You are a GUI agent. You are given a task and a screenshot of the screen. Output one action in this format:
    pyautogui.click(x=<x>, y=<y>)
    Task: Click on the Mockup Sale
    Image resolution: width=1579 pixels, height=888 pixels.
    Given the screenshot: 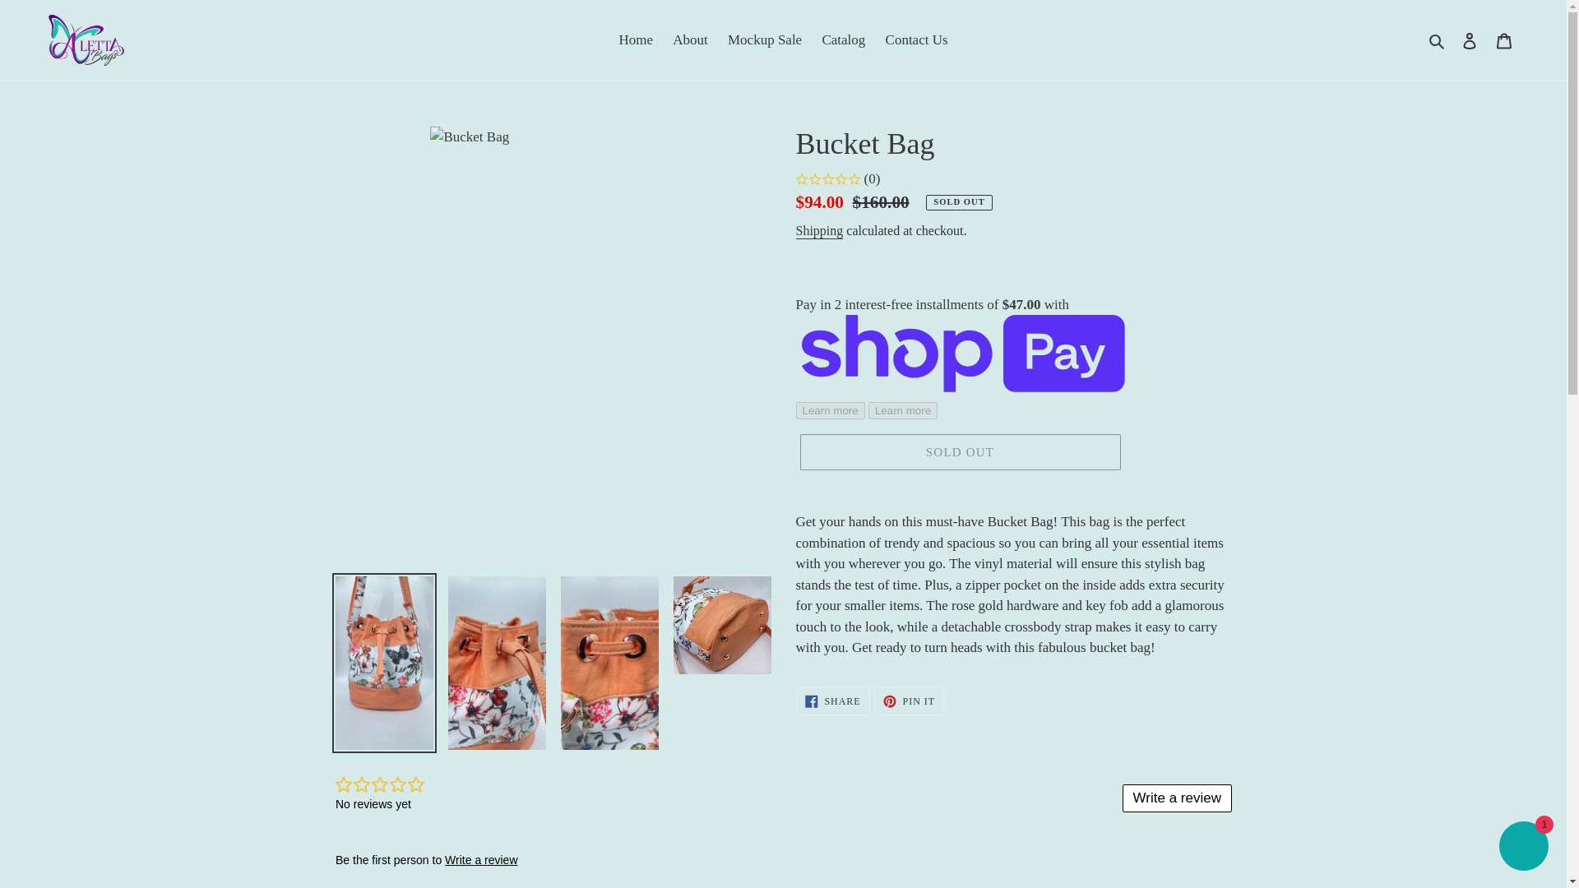 What is the action you would take?
    pyautogui.click(x=765, y=39)
    